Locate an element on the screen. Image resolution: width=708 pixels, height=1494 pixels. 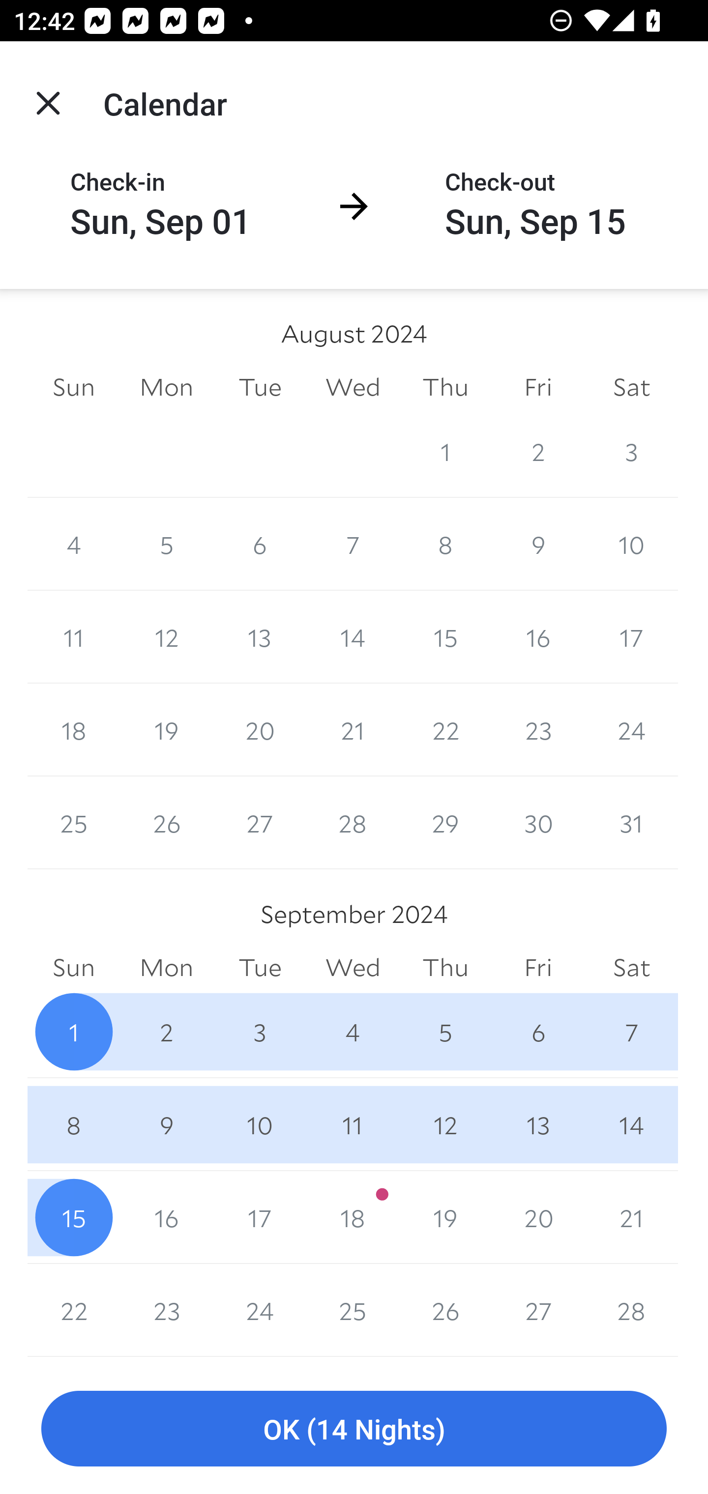
OK (14 Nights) is located at coordinates (354, 1429).